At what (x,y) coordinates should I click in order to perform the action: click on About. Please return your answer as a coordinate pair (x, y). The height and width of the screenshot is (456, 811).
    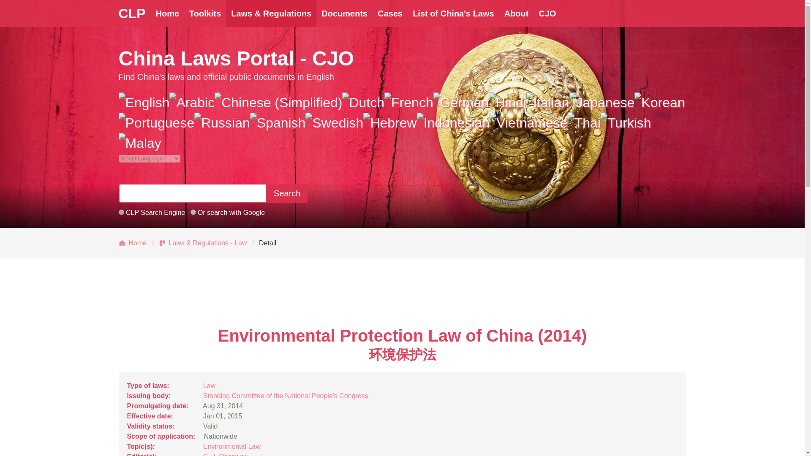
    Looking at the image, I should click on (516, 14).